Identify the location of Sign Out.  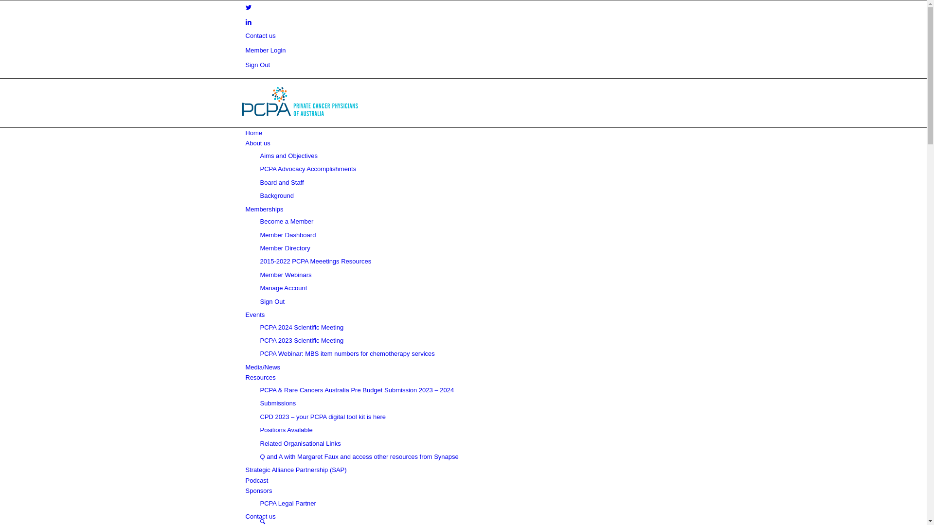
(272, 301).